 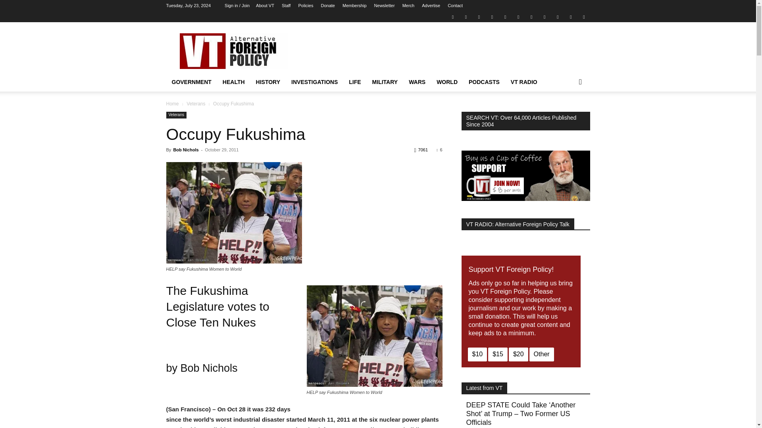 What do you see at coordinates (306, 6) in the screenshot?
I see `Policies` at bounding box center [306, 6].